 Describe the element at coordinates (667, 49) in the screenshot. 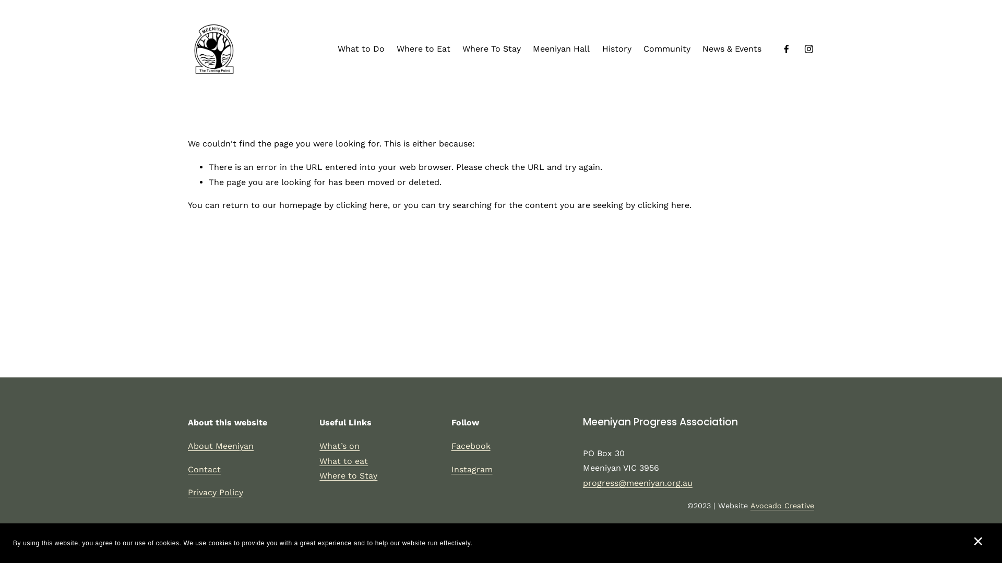

I see `Community` at that location.